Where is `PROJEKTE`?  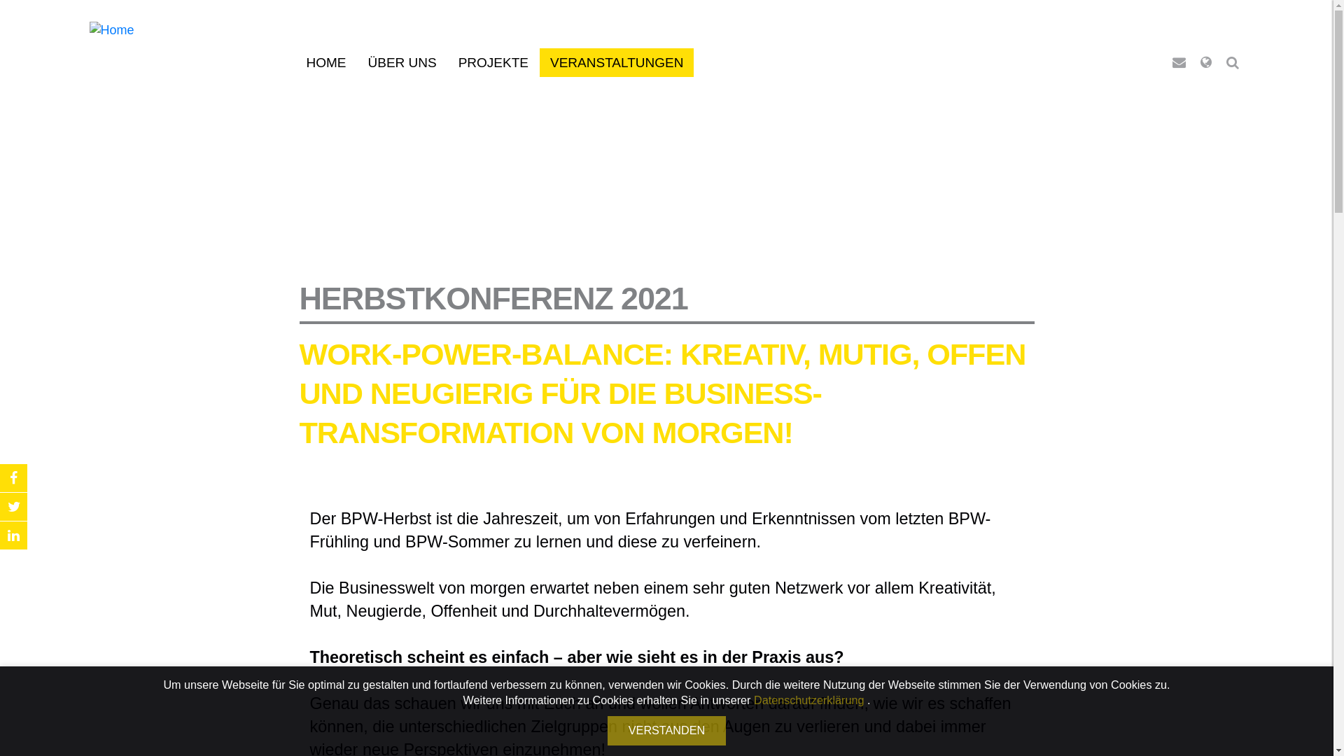 PROJEKTE is located at coordinates (493, 63).